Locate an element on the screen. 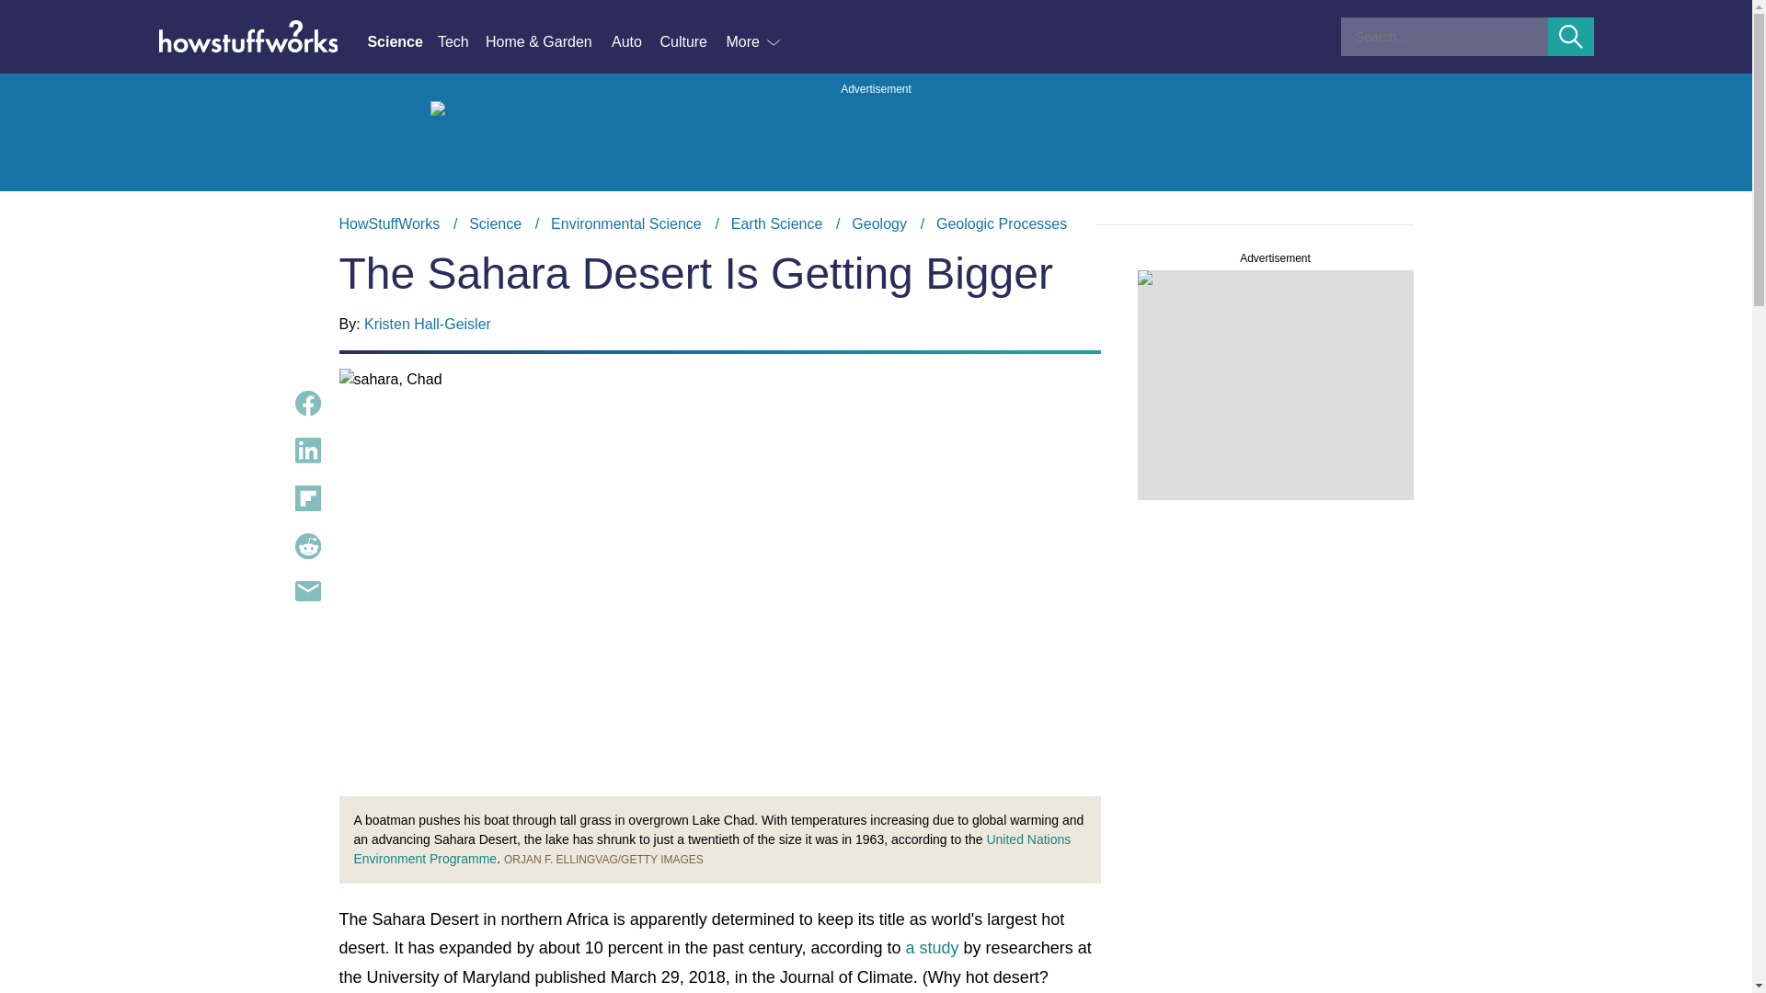  Tech is located at coordinates (462, 42).